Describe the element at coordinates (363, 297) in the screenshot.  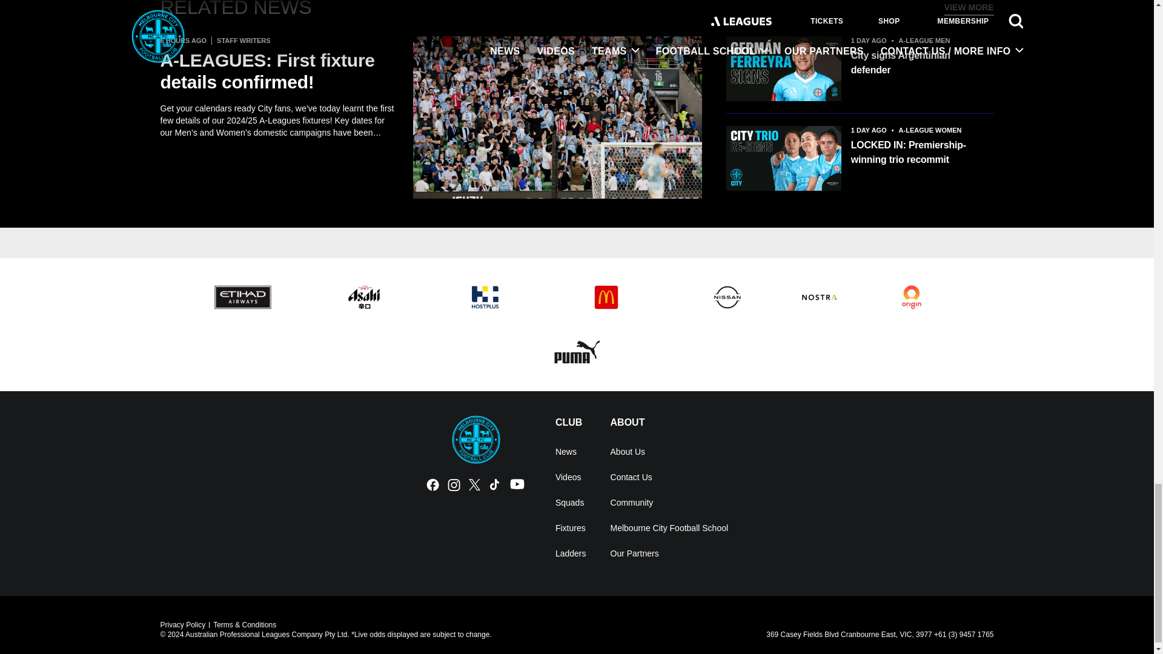
I see `Asahi Super Dry` at that location.